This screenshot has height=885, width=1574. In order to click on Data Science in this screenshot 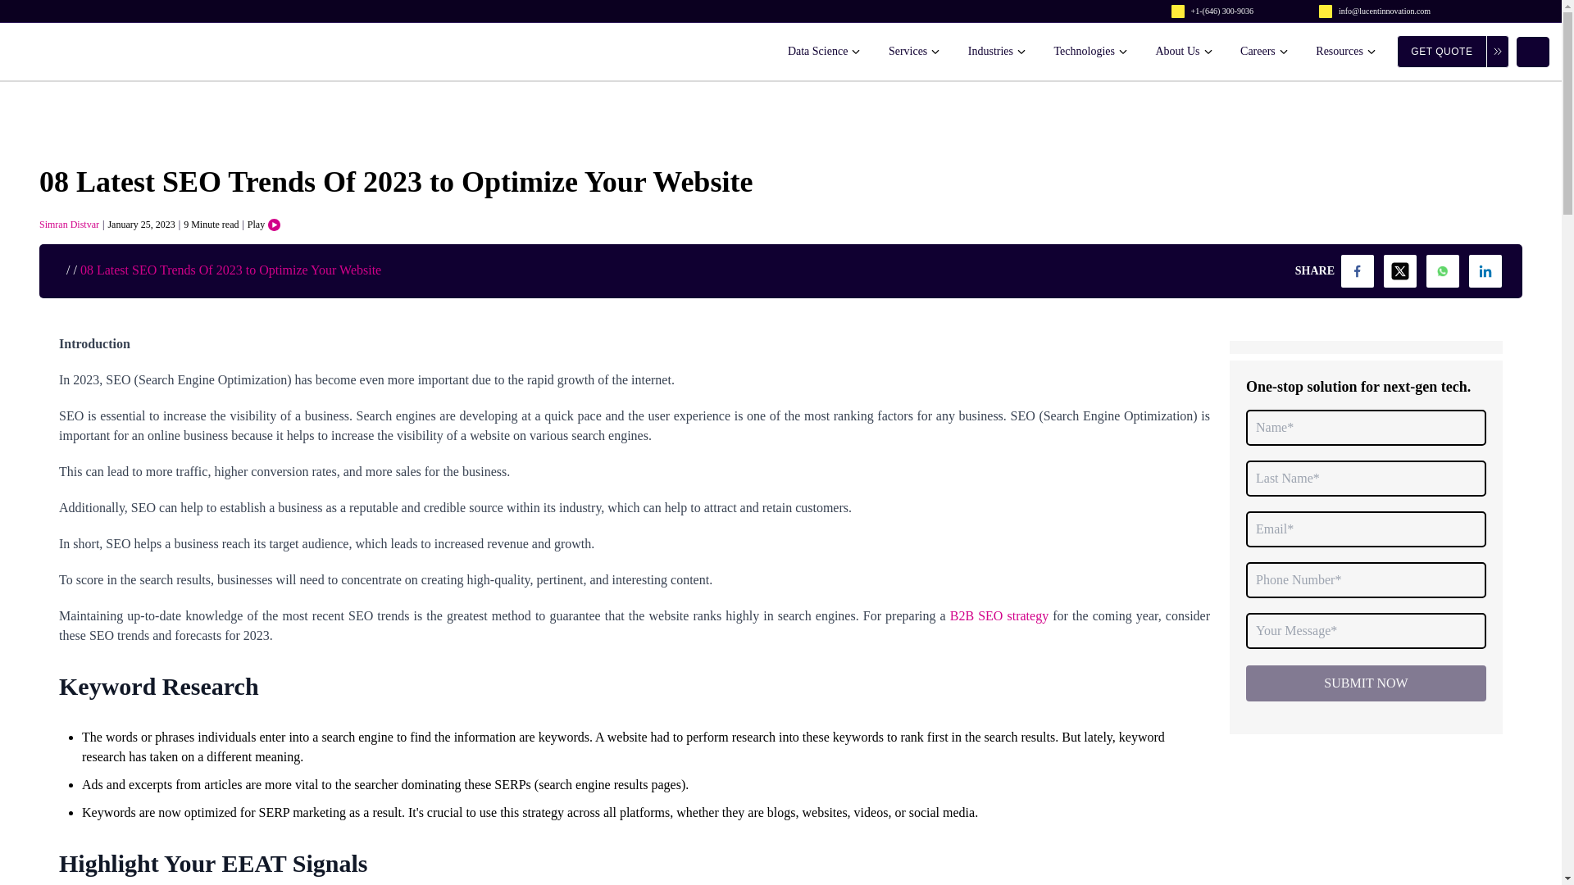, I will do `click(825, 51)`.